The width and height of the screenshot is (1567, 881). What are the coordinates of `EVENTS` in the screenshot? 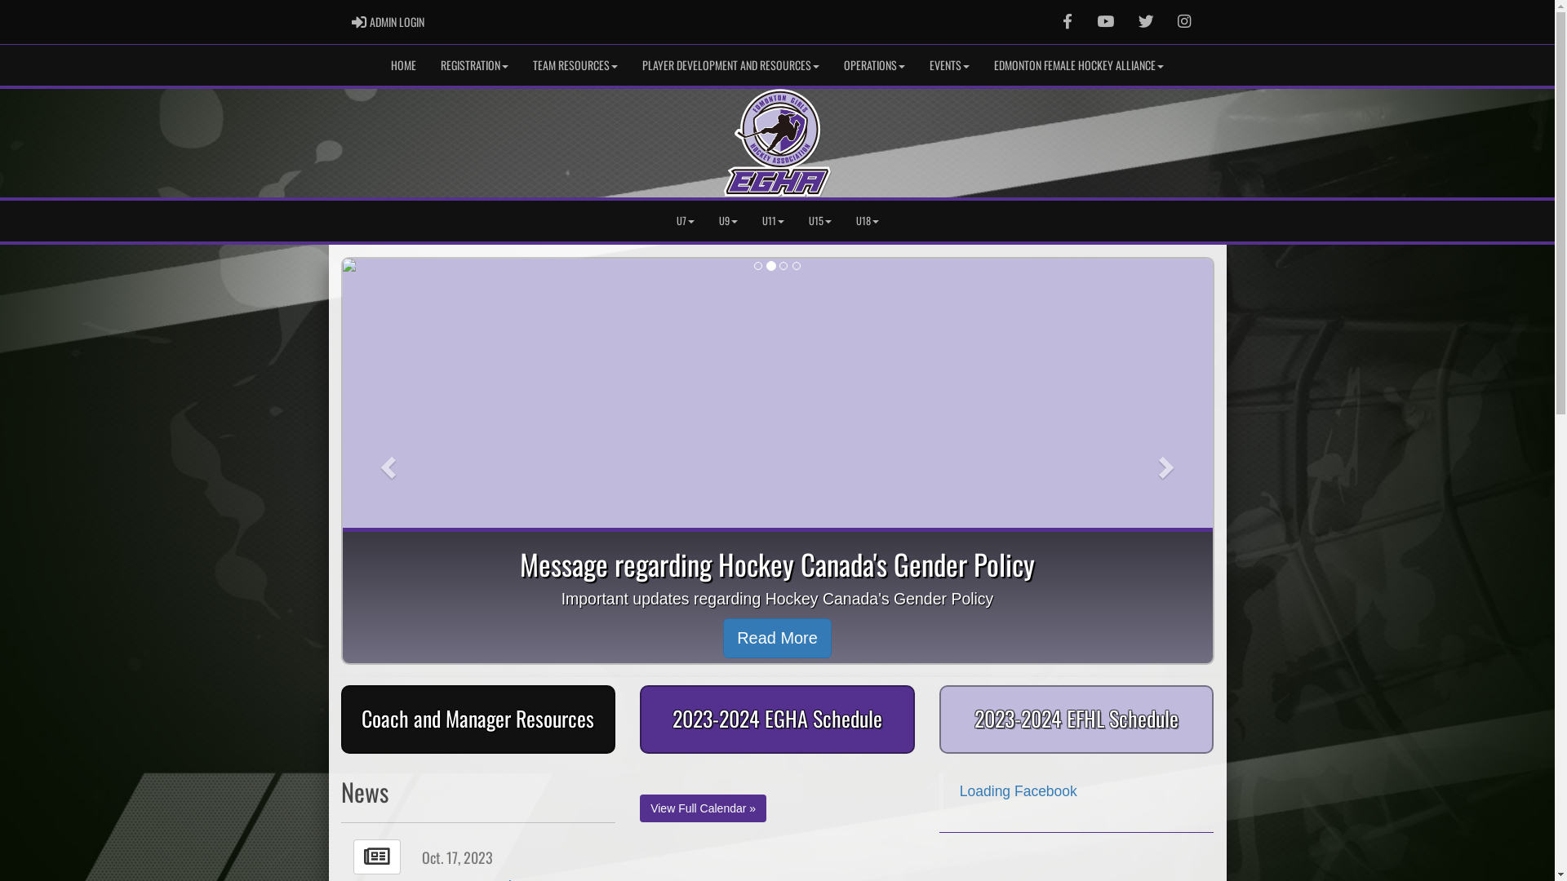 It's located at (950, 65).